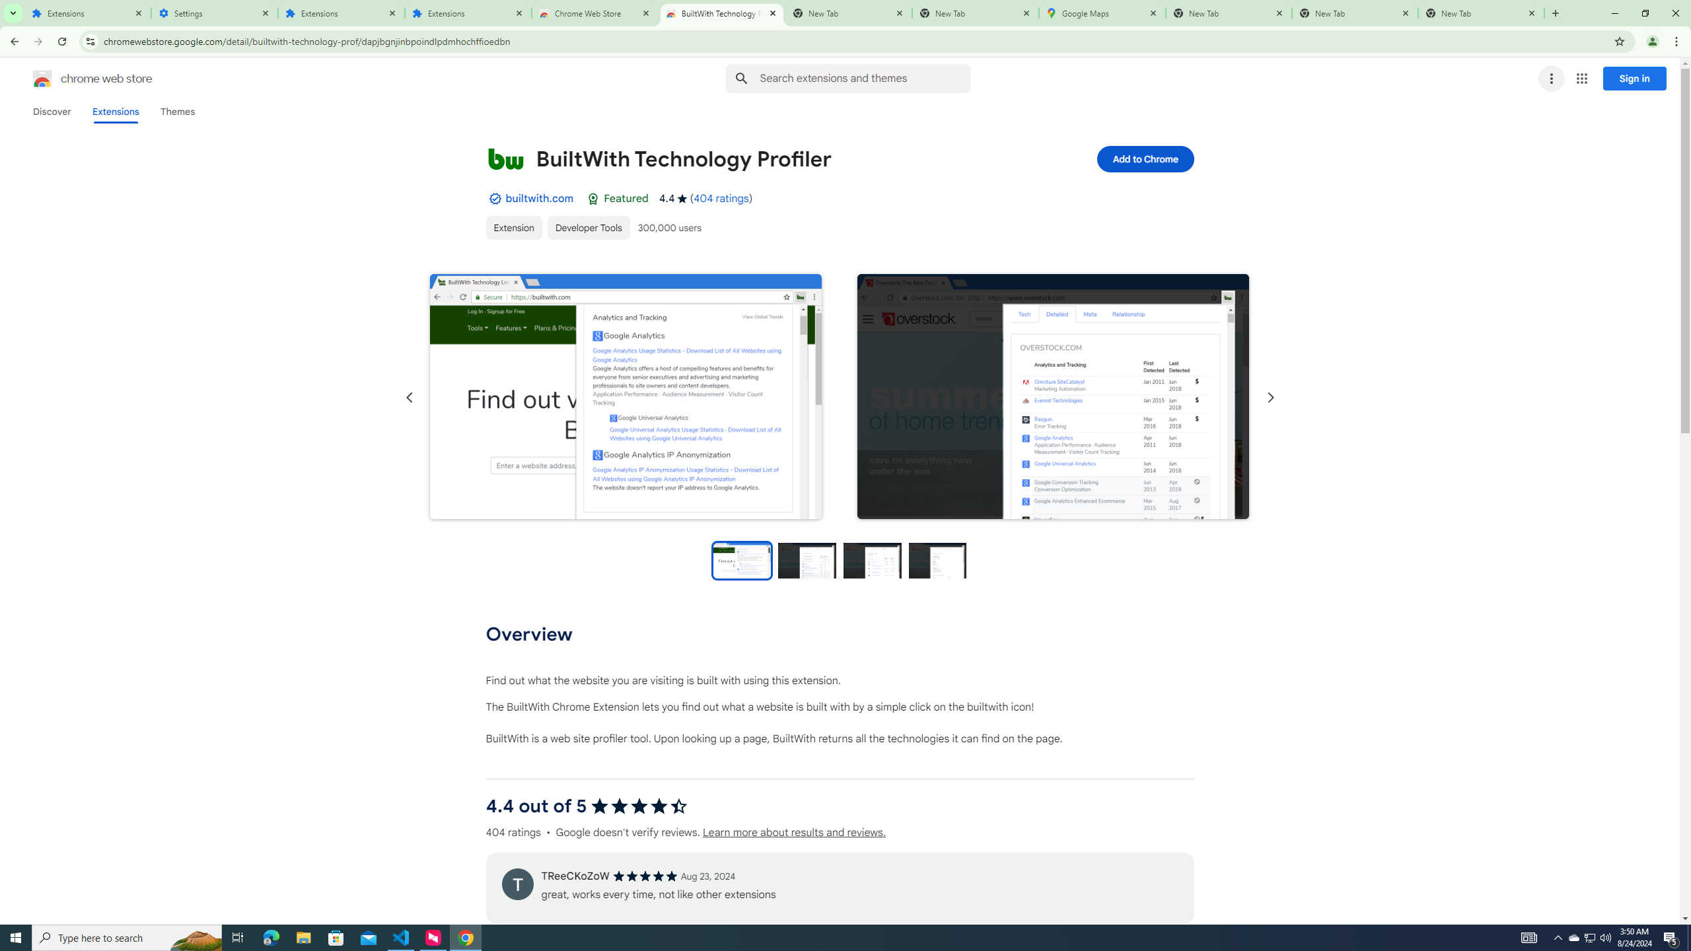 Image resolution: width=1691 pixels, height=951 pixels. I want to click on Themes, so click(177, 112).